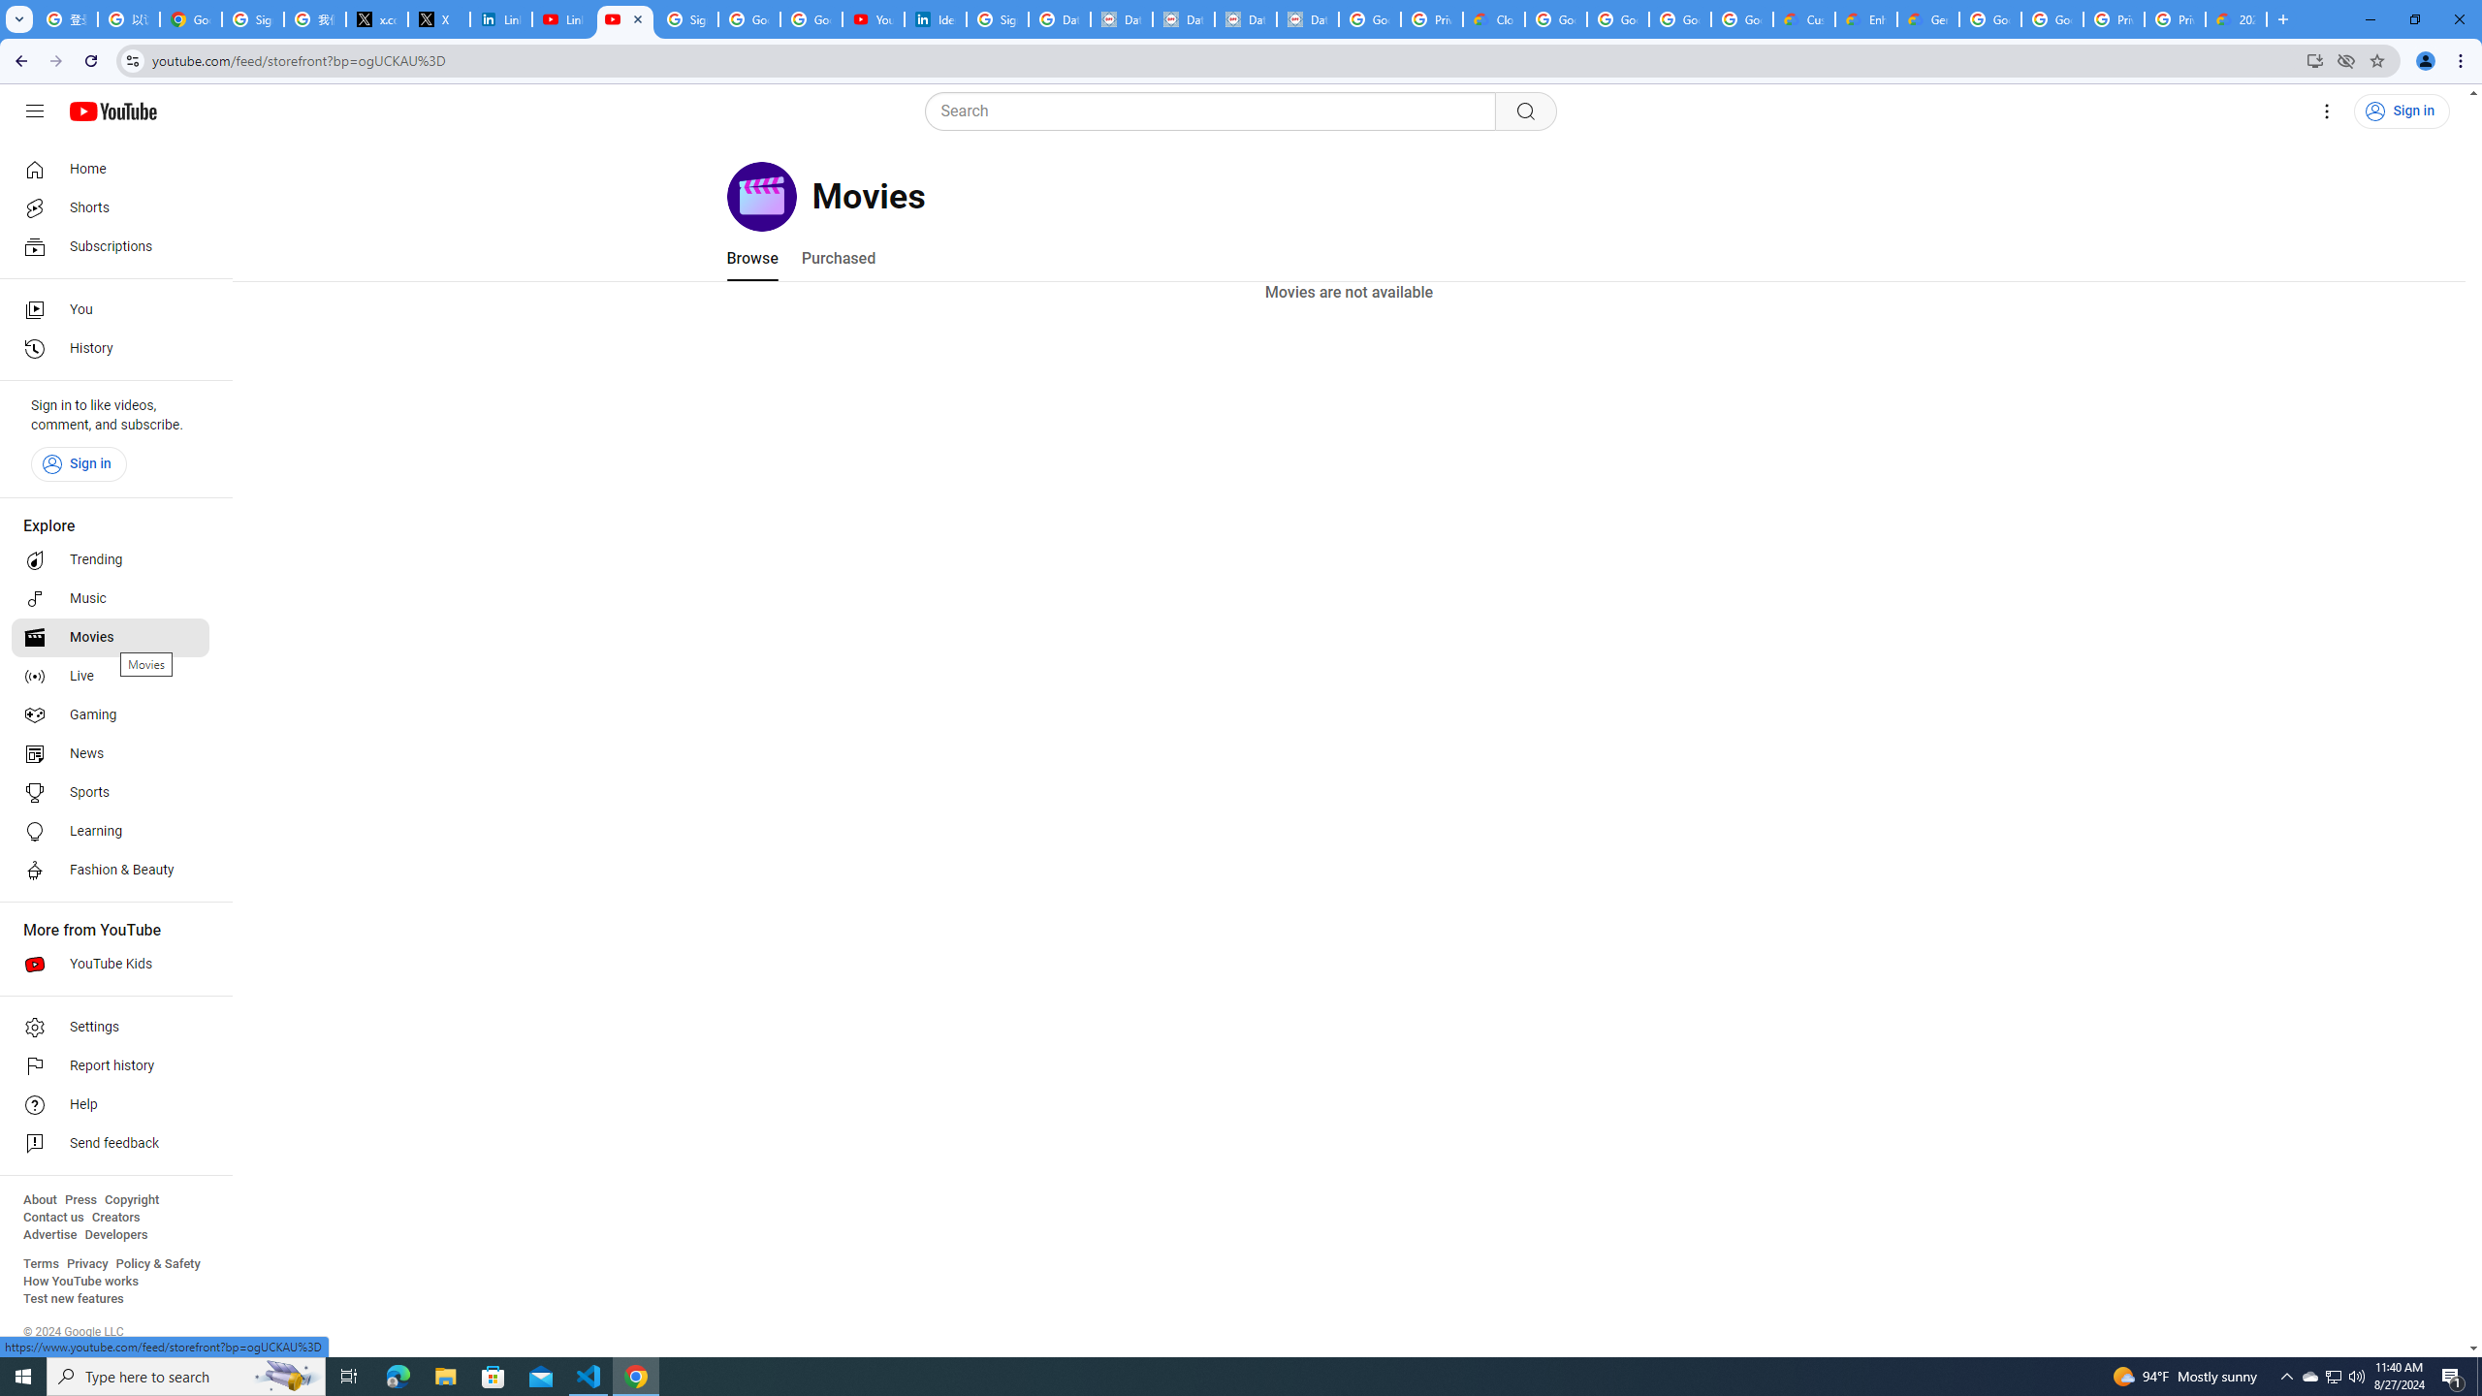 The width and height of the screenshot is (2482, 1396). What do you see at coordinates (1494, 19) in the screenshot?
I see `Cloud Data Processing Addendum | Google Cloud` at bounding box center [1494, 19].